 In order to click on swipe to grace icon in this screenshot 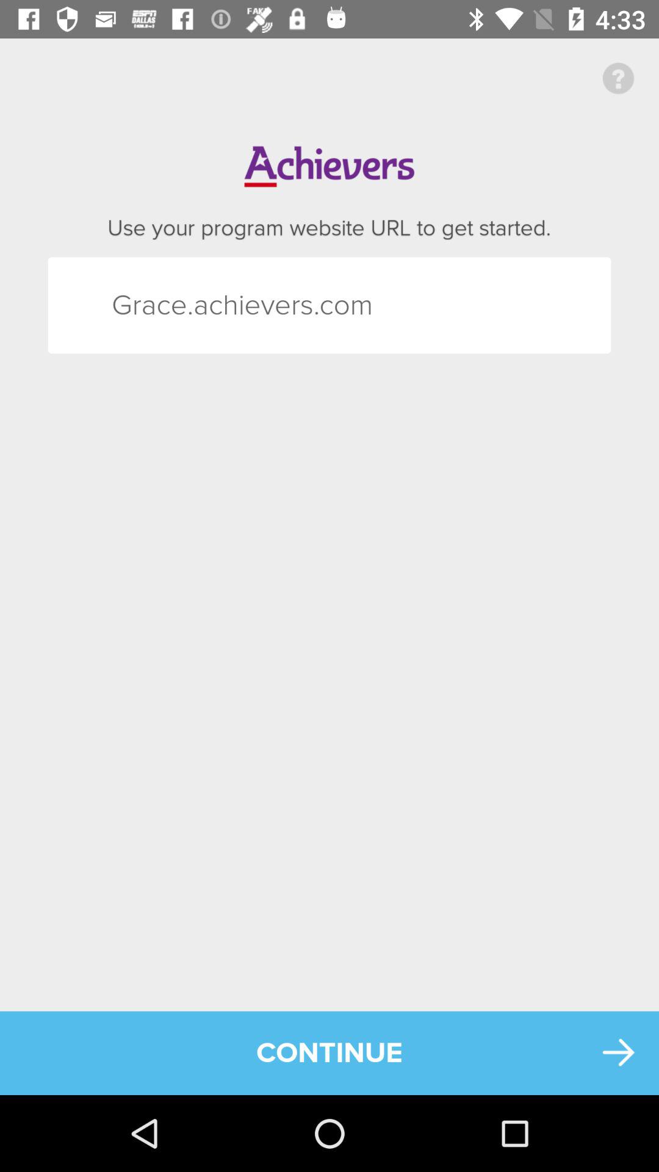, I will do `click(133, 305)`.